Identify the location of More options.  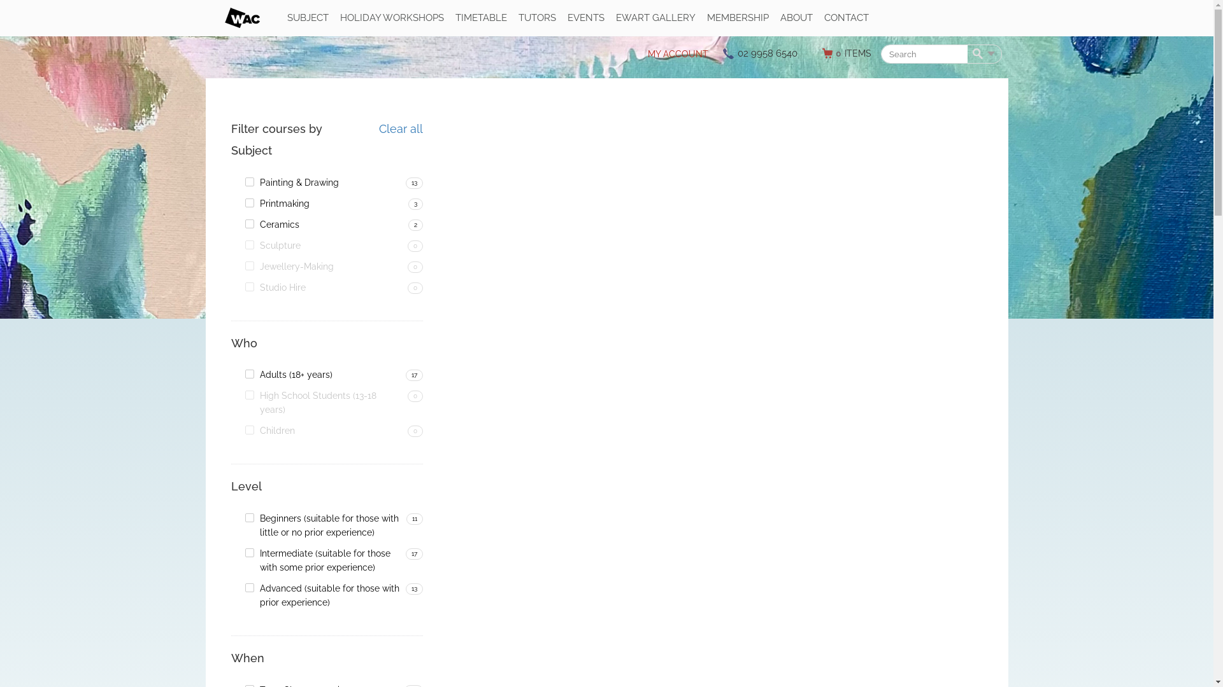
(991, 54).